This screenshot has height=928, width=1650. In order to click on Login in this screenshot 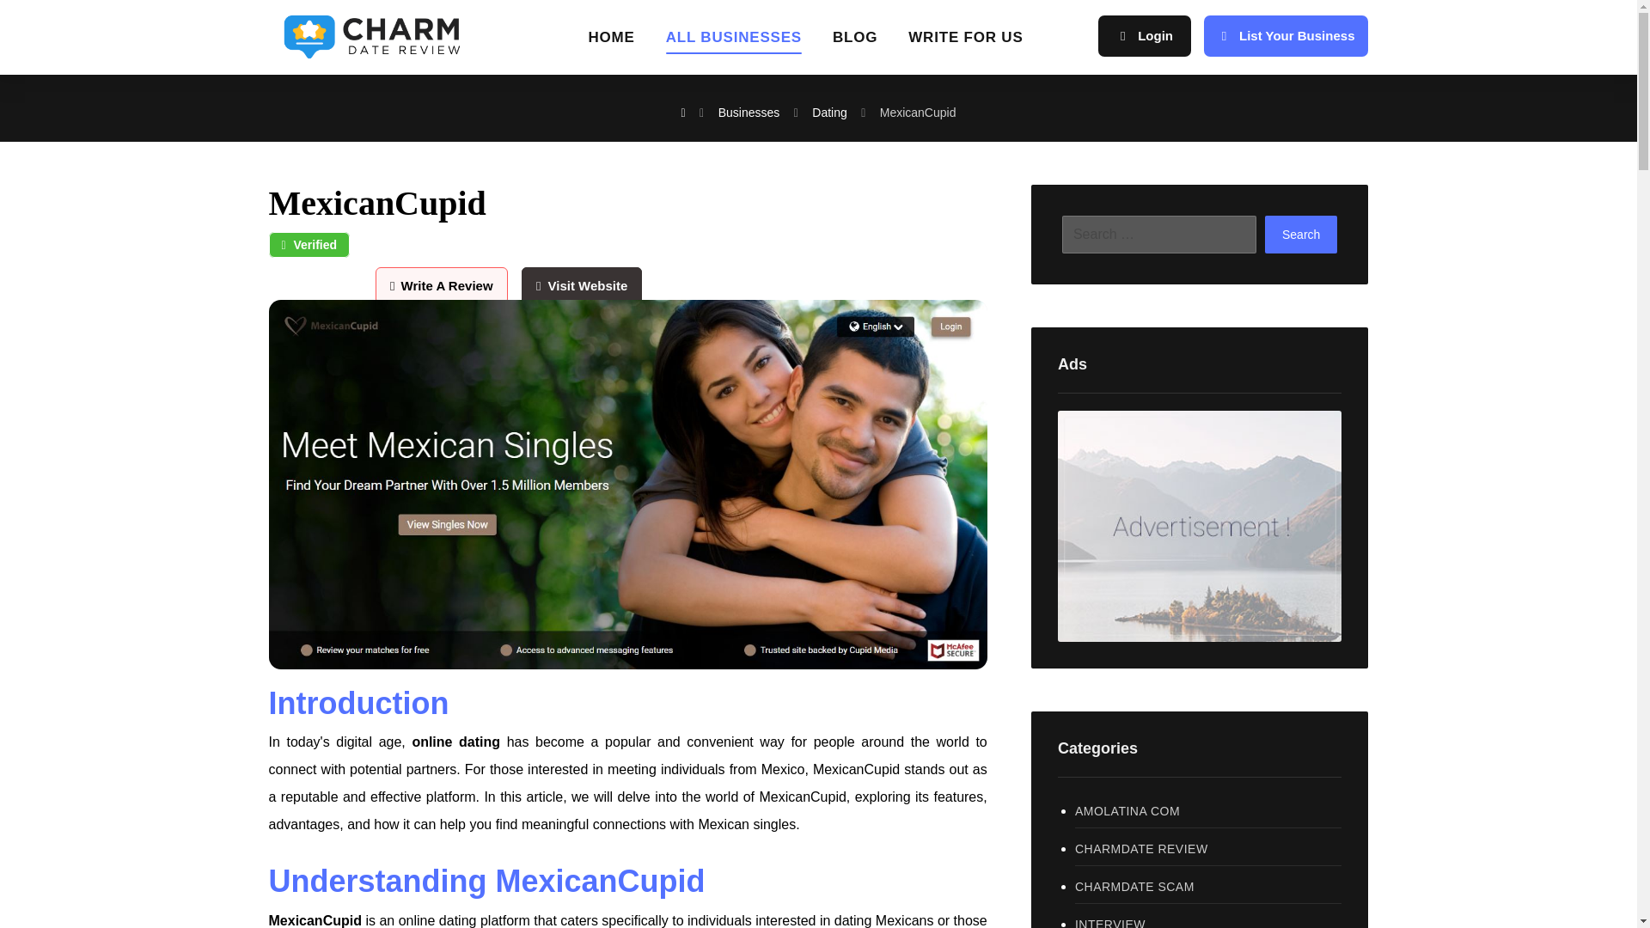, I will do `click(1145, 36)`.